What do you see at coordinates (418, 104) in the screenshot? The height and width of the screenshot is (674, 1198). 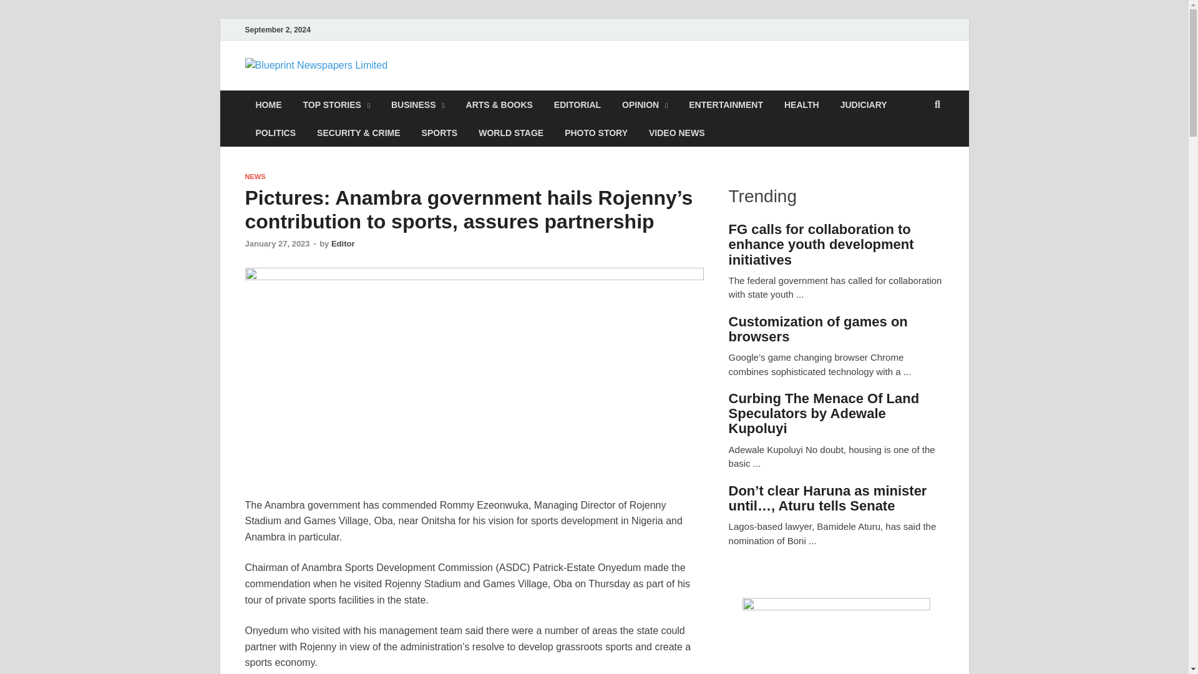 I see `BUSINESS` at bounding box center [418, 104].